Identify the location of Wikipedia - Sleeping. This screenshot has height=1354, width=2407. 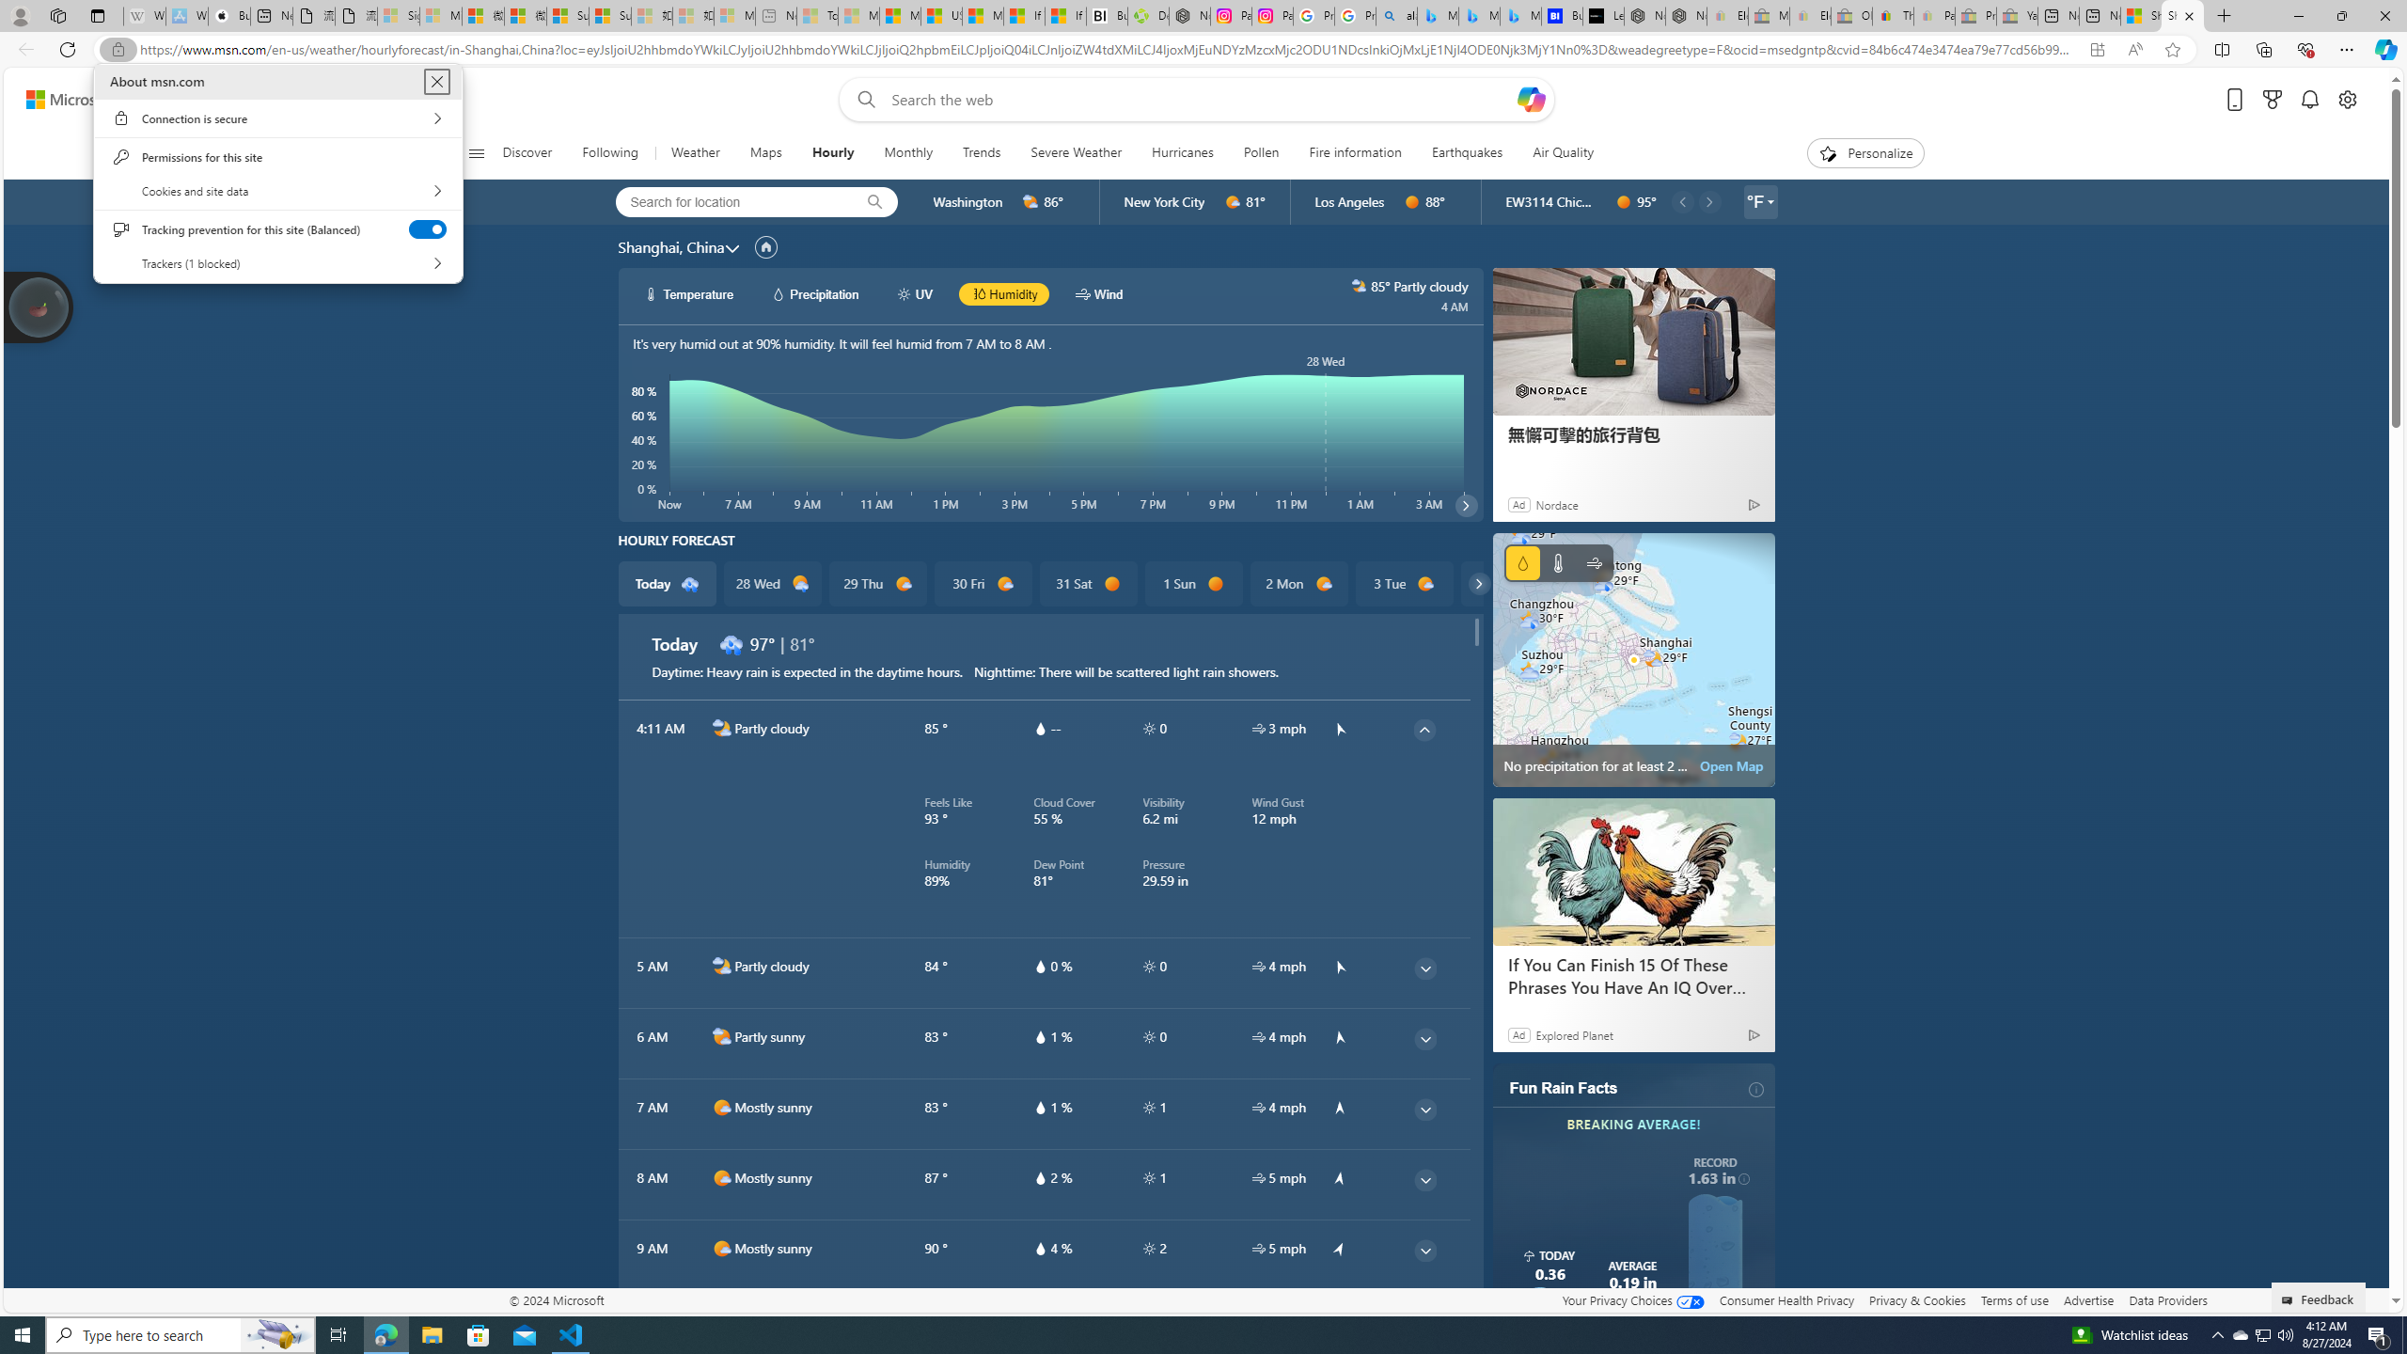
(144, 16).